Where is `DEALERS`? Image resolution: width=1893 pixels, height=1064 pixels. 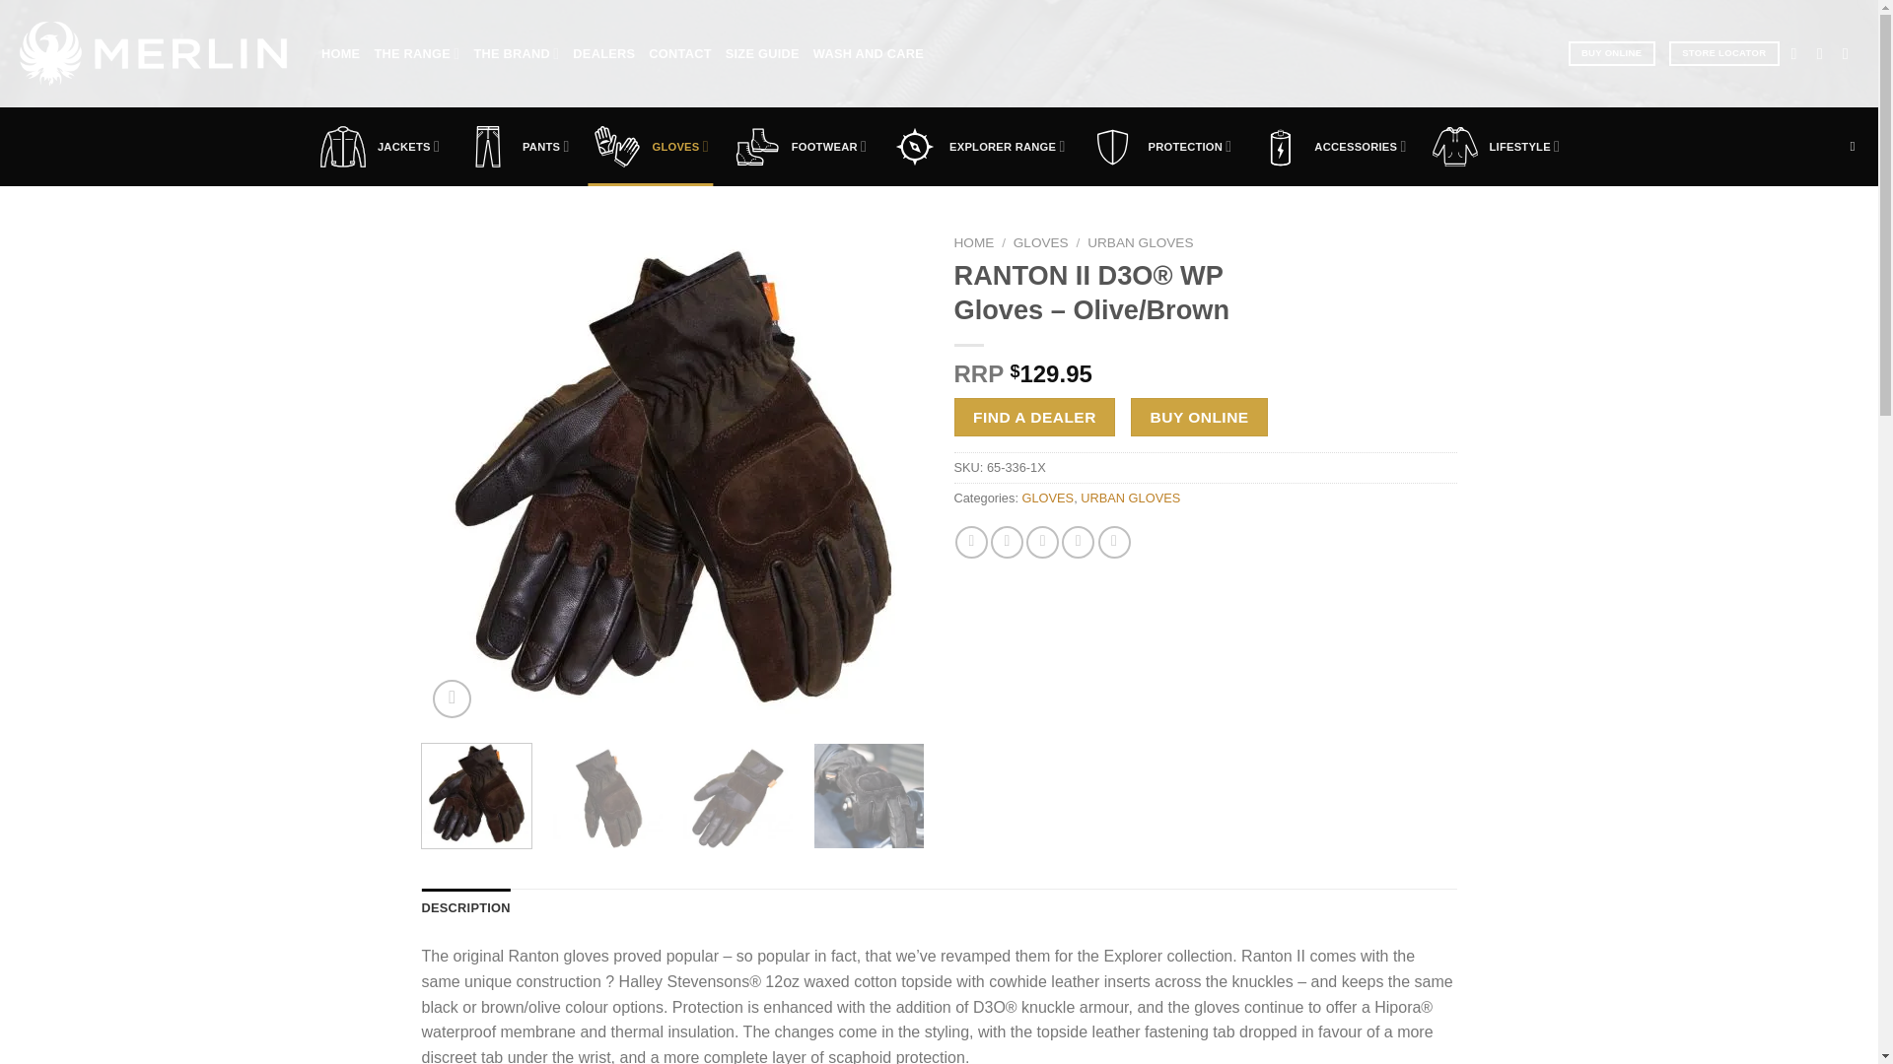
DEALERS is located at coordinates (603, 53).